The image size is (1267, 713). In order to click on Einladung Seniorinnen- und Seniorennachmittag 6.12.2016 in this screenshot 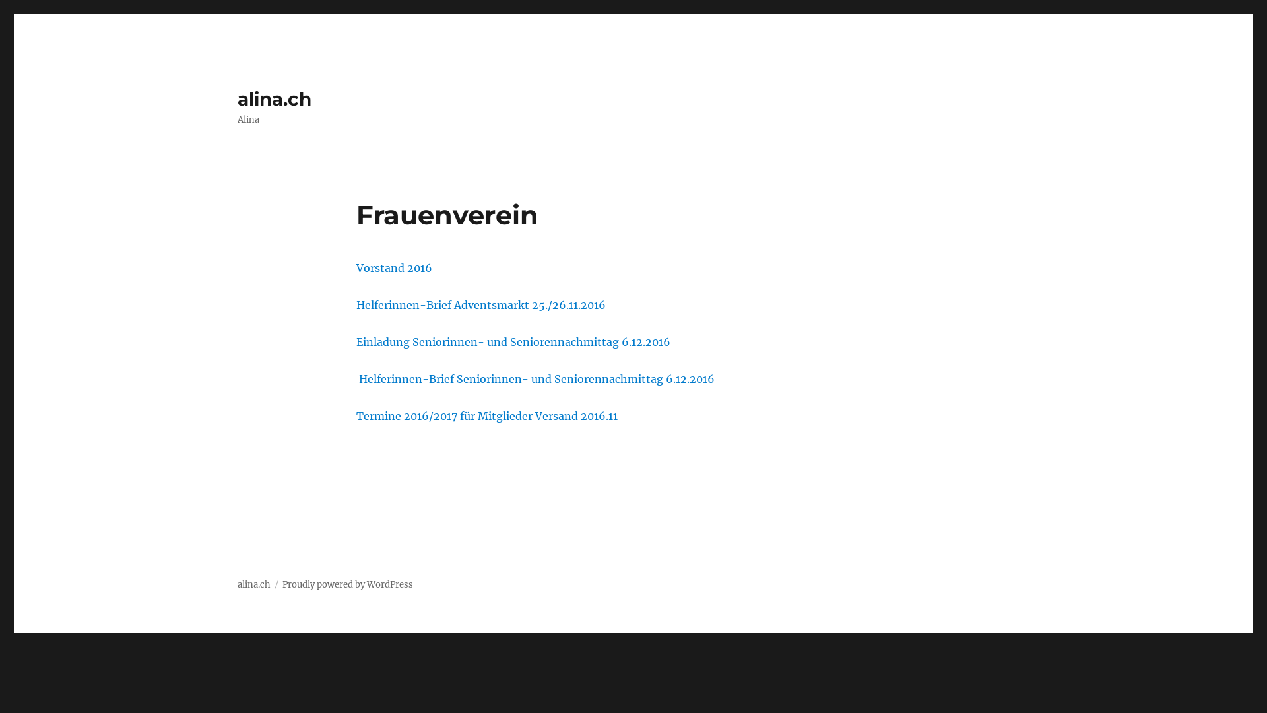, I will do `click(513, 342)`.